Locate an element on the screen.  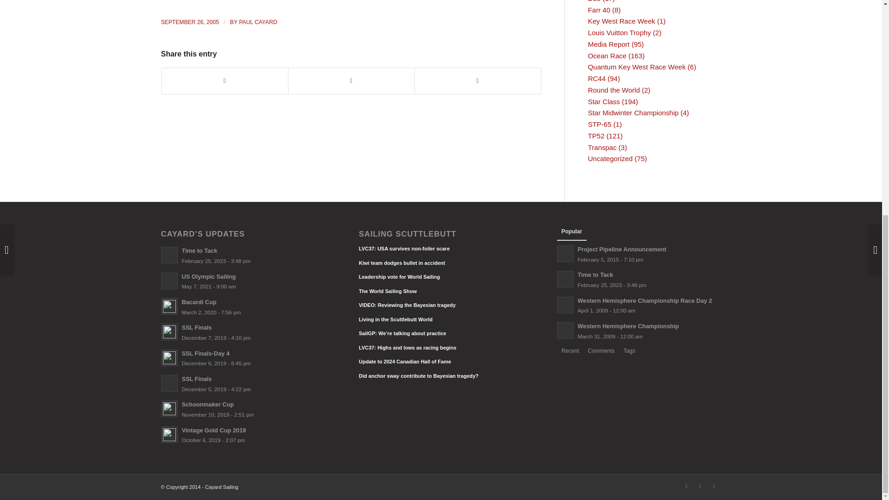
PAUL CAYARD is located at coordinates (258, 22).